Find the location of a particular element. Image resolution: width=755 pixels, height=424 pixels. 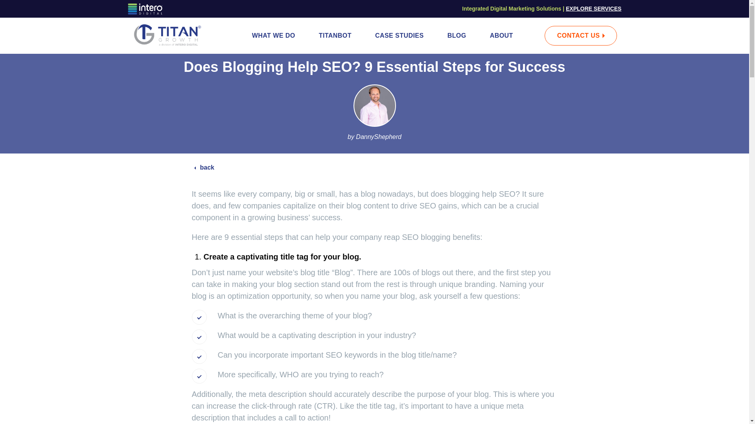

CASE STUDIES is located at coordinates (399, 36).